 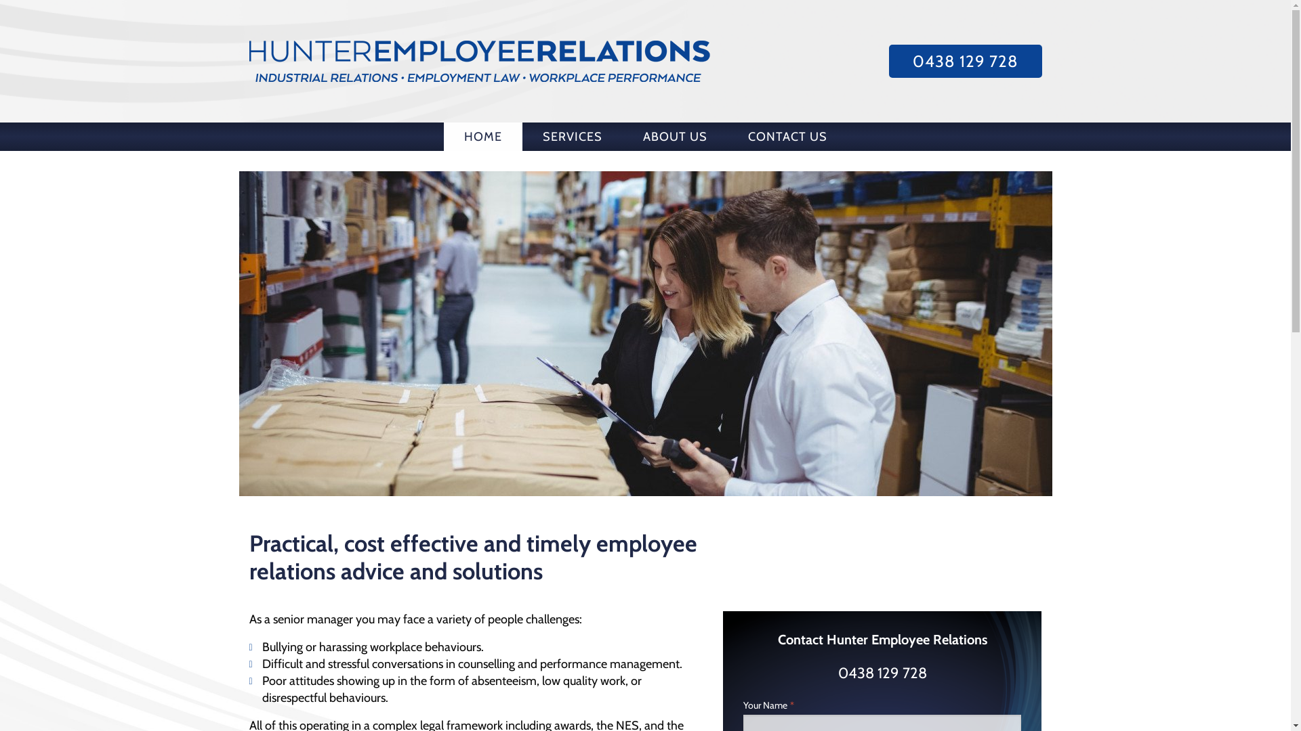 I want to click on CONTACT US, so click(x=787, y=137).